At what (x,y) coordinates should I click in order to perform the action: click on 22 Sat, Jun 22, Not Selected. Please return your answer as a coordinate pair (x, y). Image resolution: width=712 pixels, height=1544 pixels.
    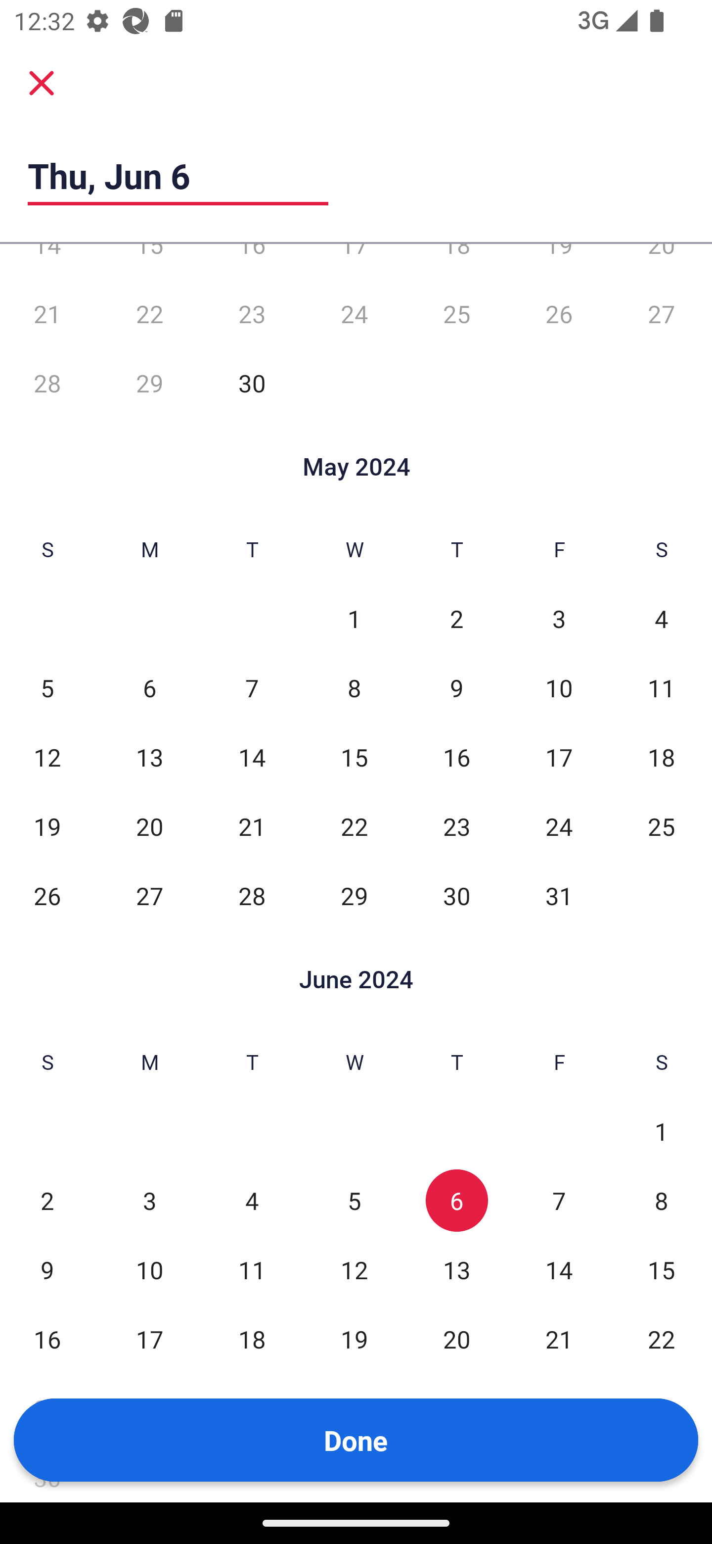
    Looking at the image, I should click on (662, 1339).